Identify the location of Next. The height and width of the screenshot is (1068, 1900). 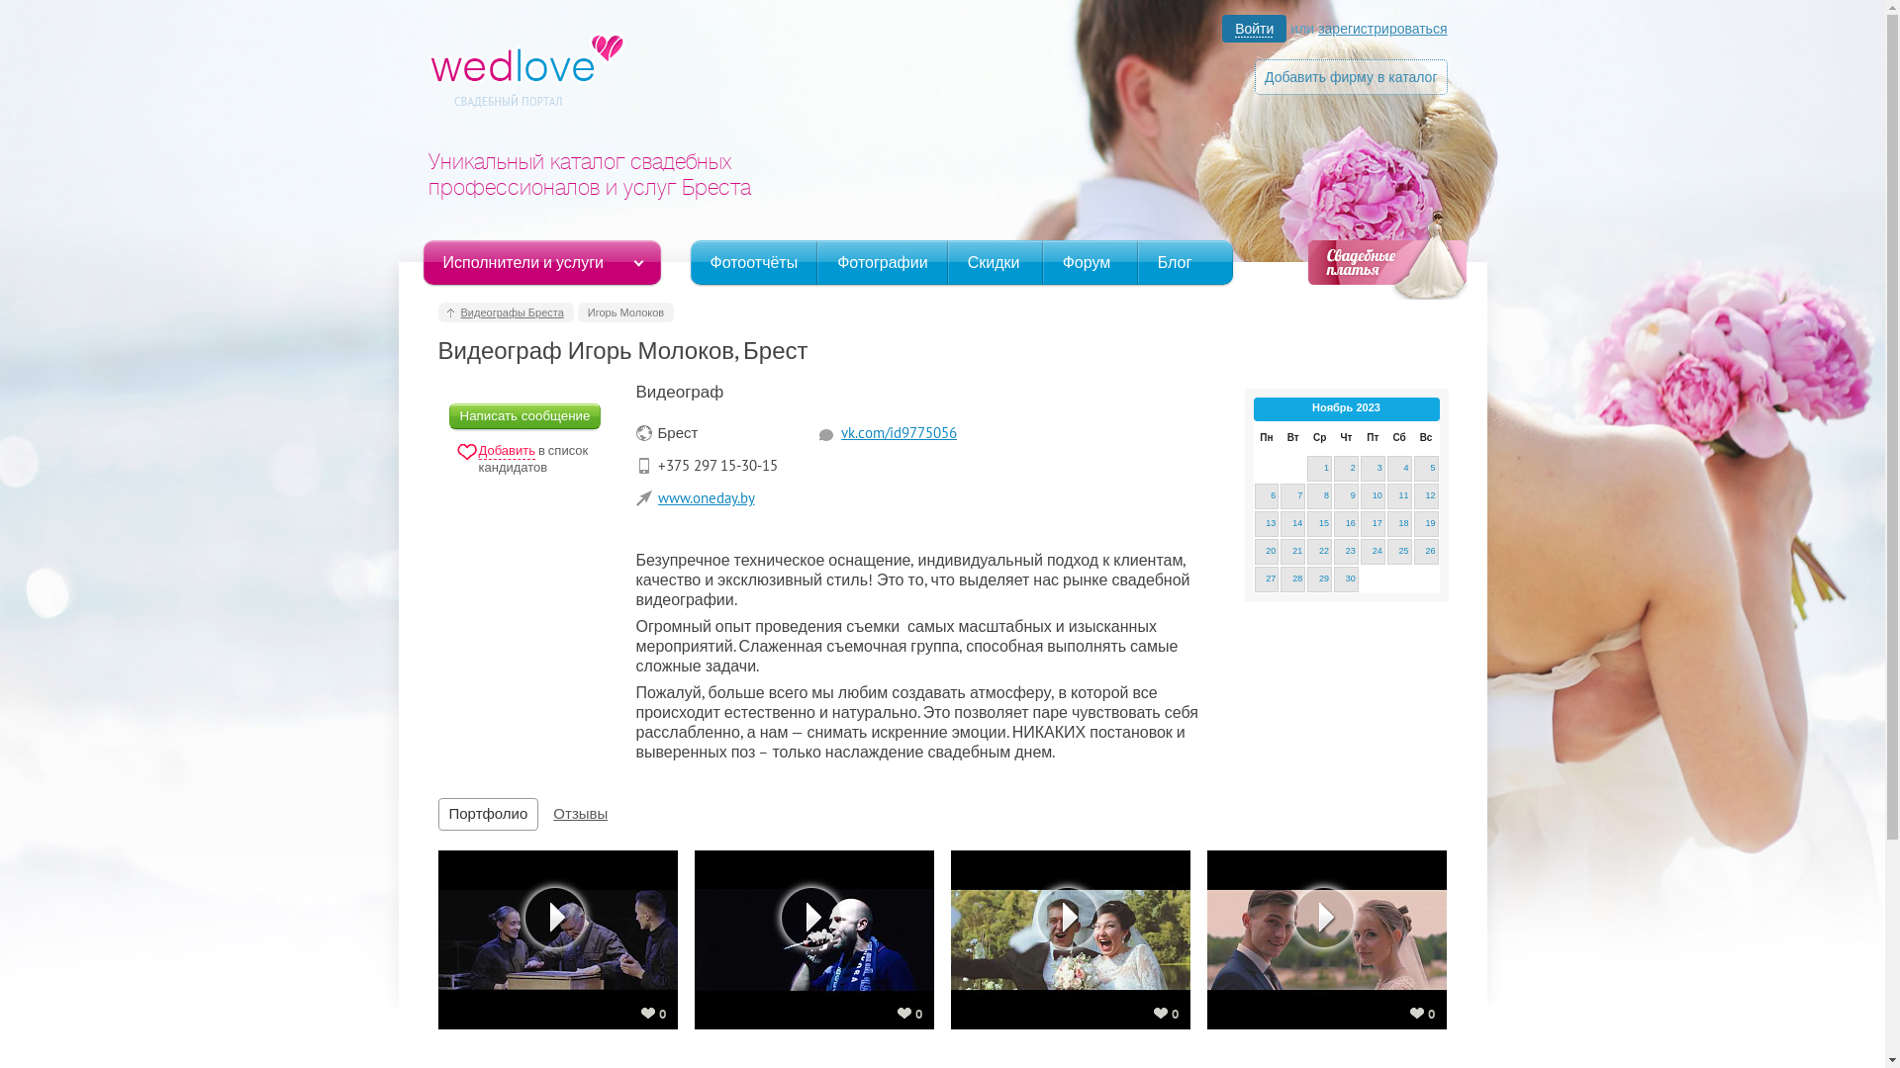
(1428, 409).